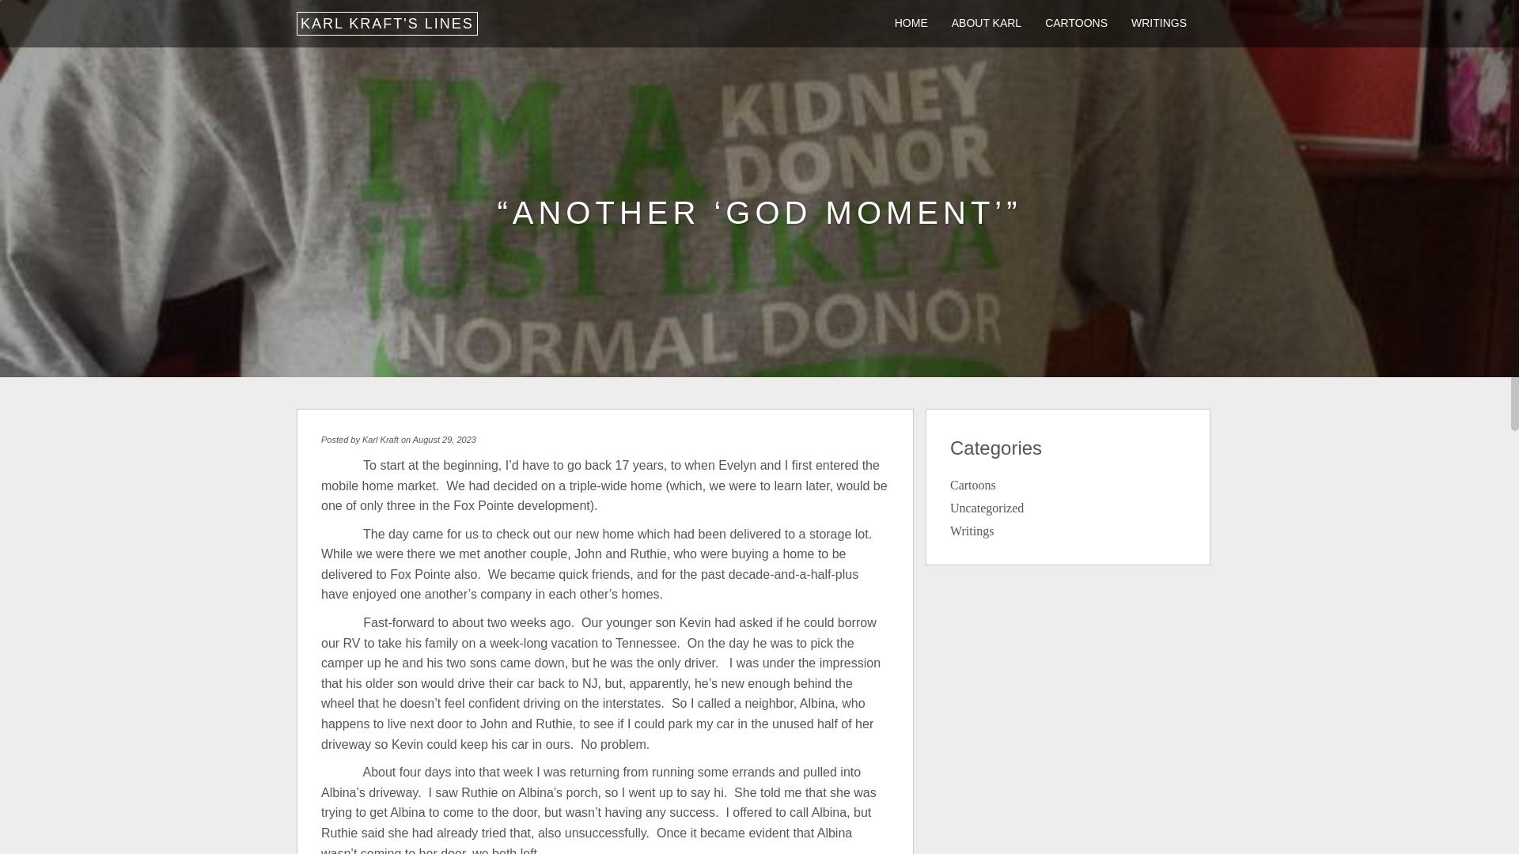 The image size is (1519, 854). What do you see at coordinates (973, 485) in the screenshot?
I see `Cartoons` at bounding box center [973, 485].